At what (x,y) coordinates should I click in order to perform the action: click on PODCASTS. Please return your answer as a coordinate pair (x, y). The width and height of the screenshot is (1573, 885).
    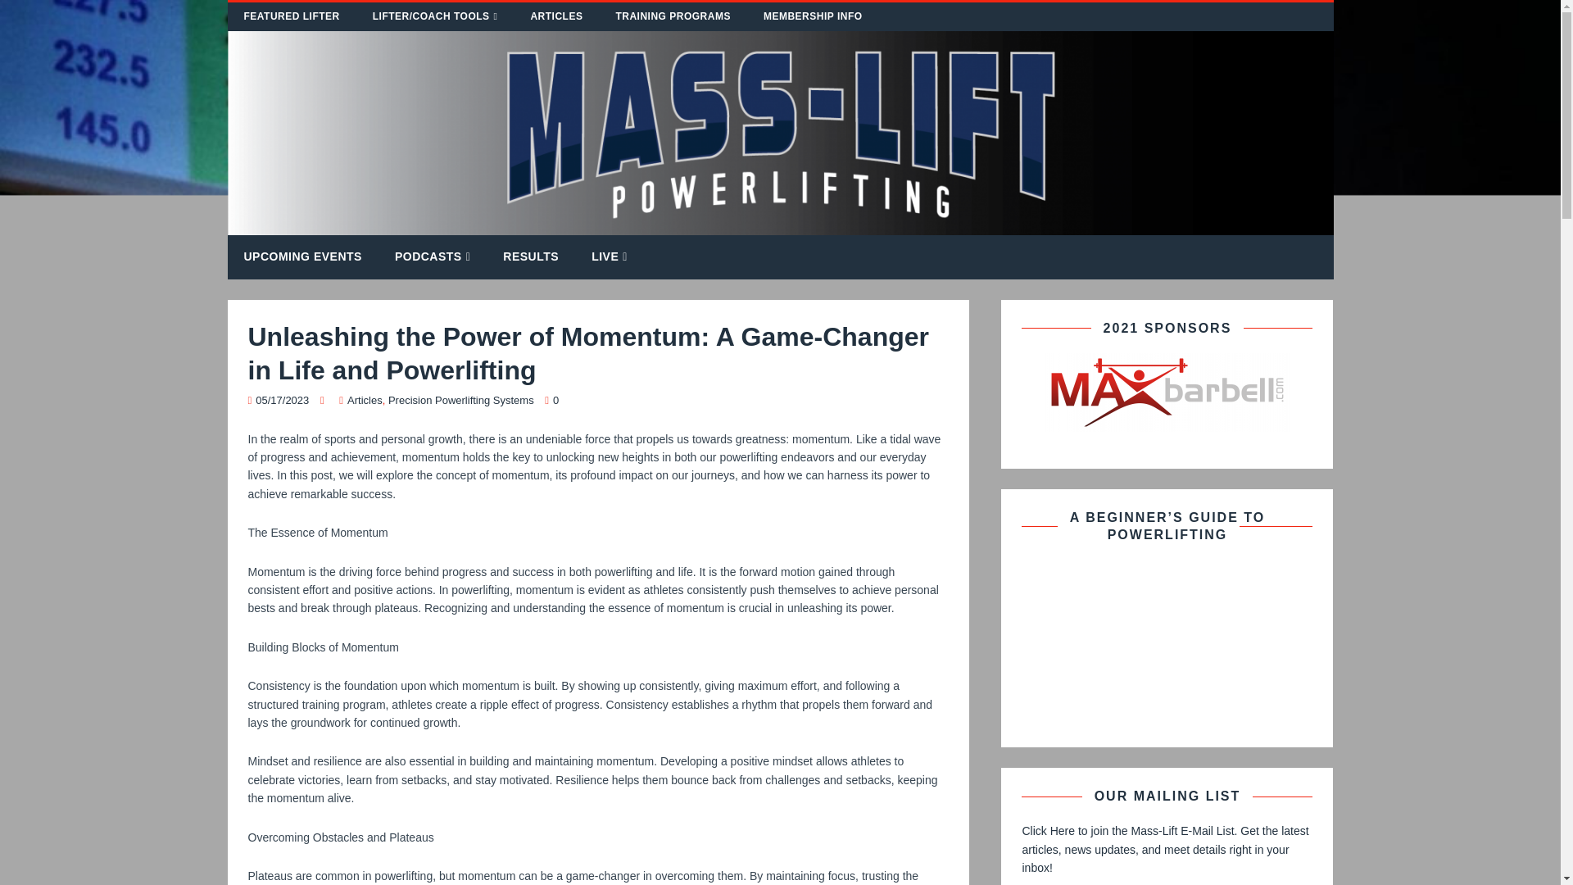
    Looking at the image, I should click on (433, 257).